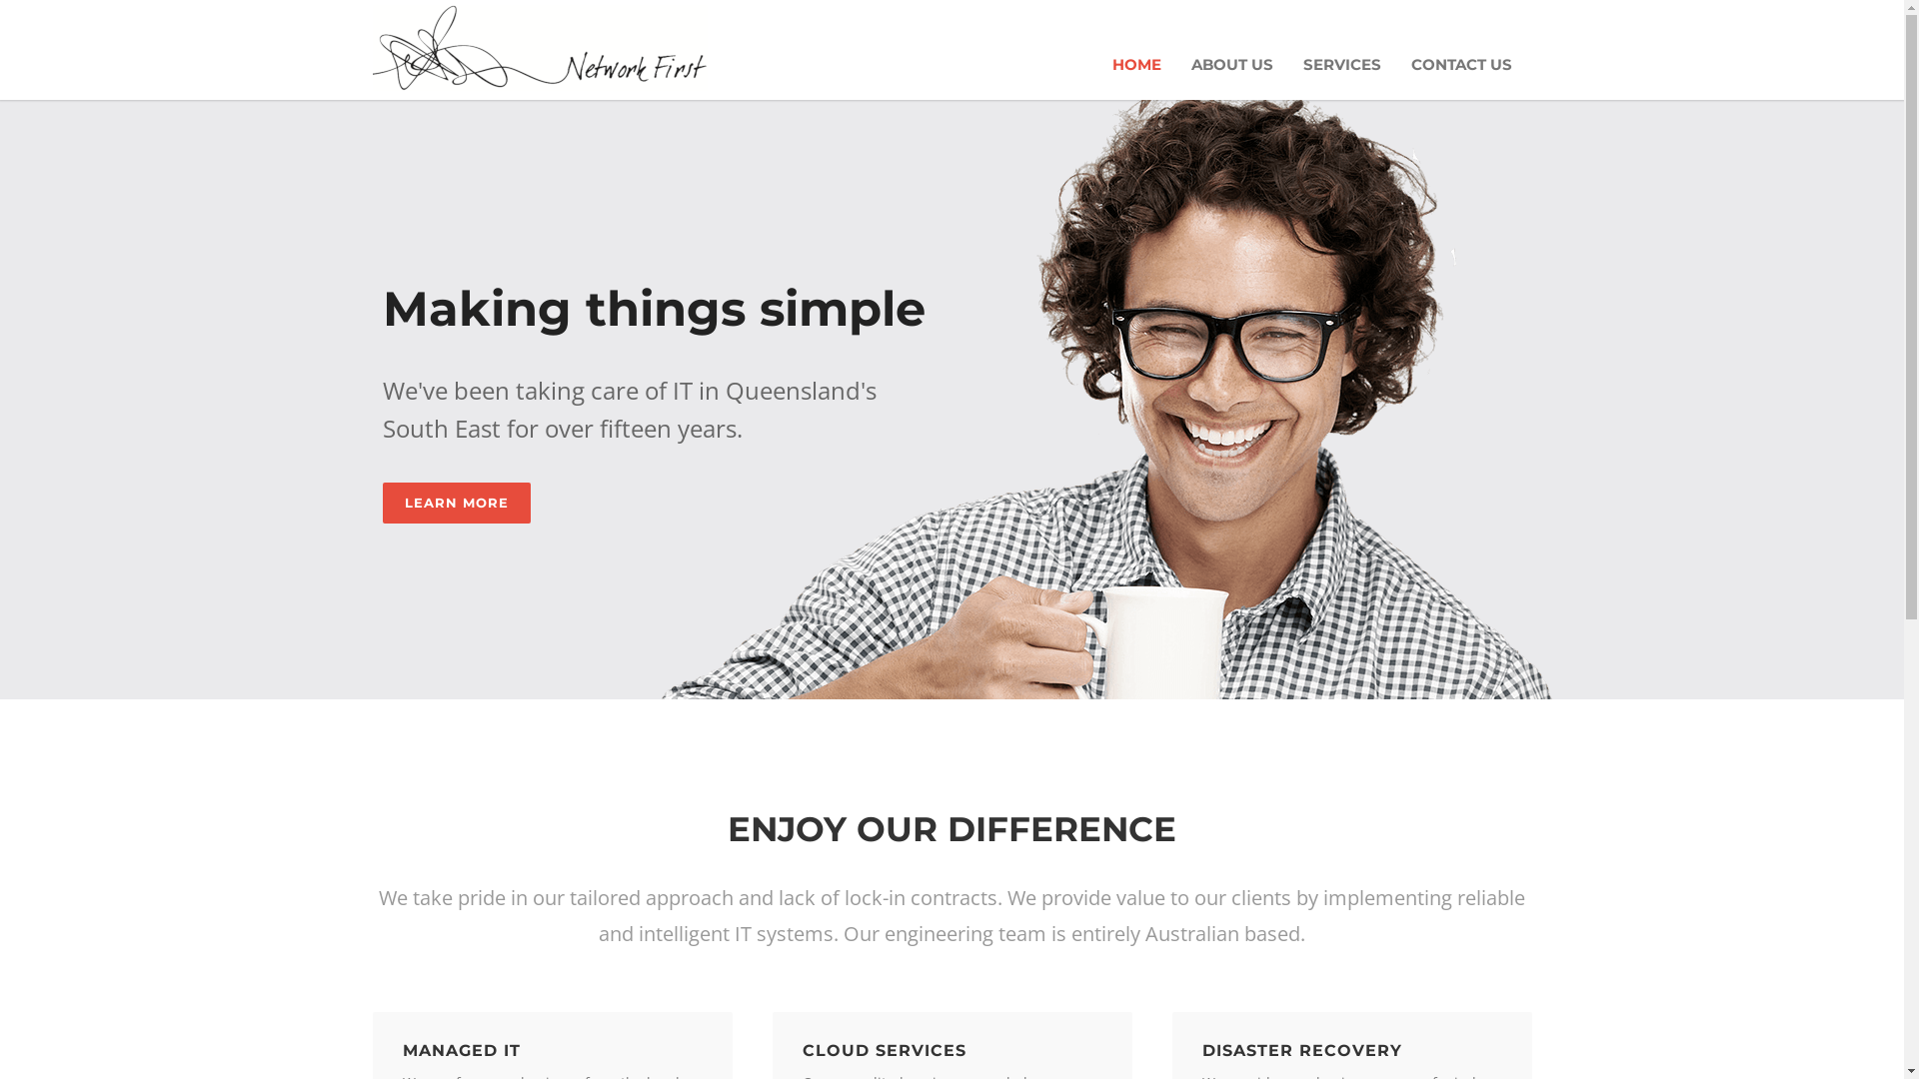 This screenshot has height=1079, width=1919. I want to click on HOME, so click(1137, 64).